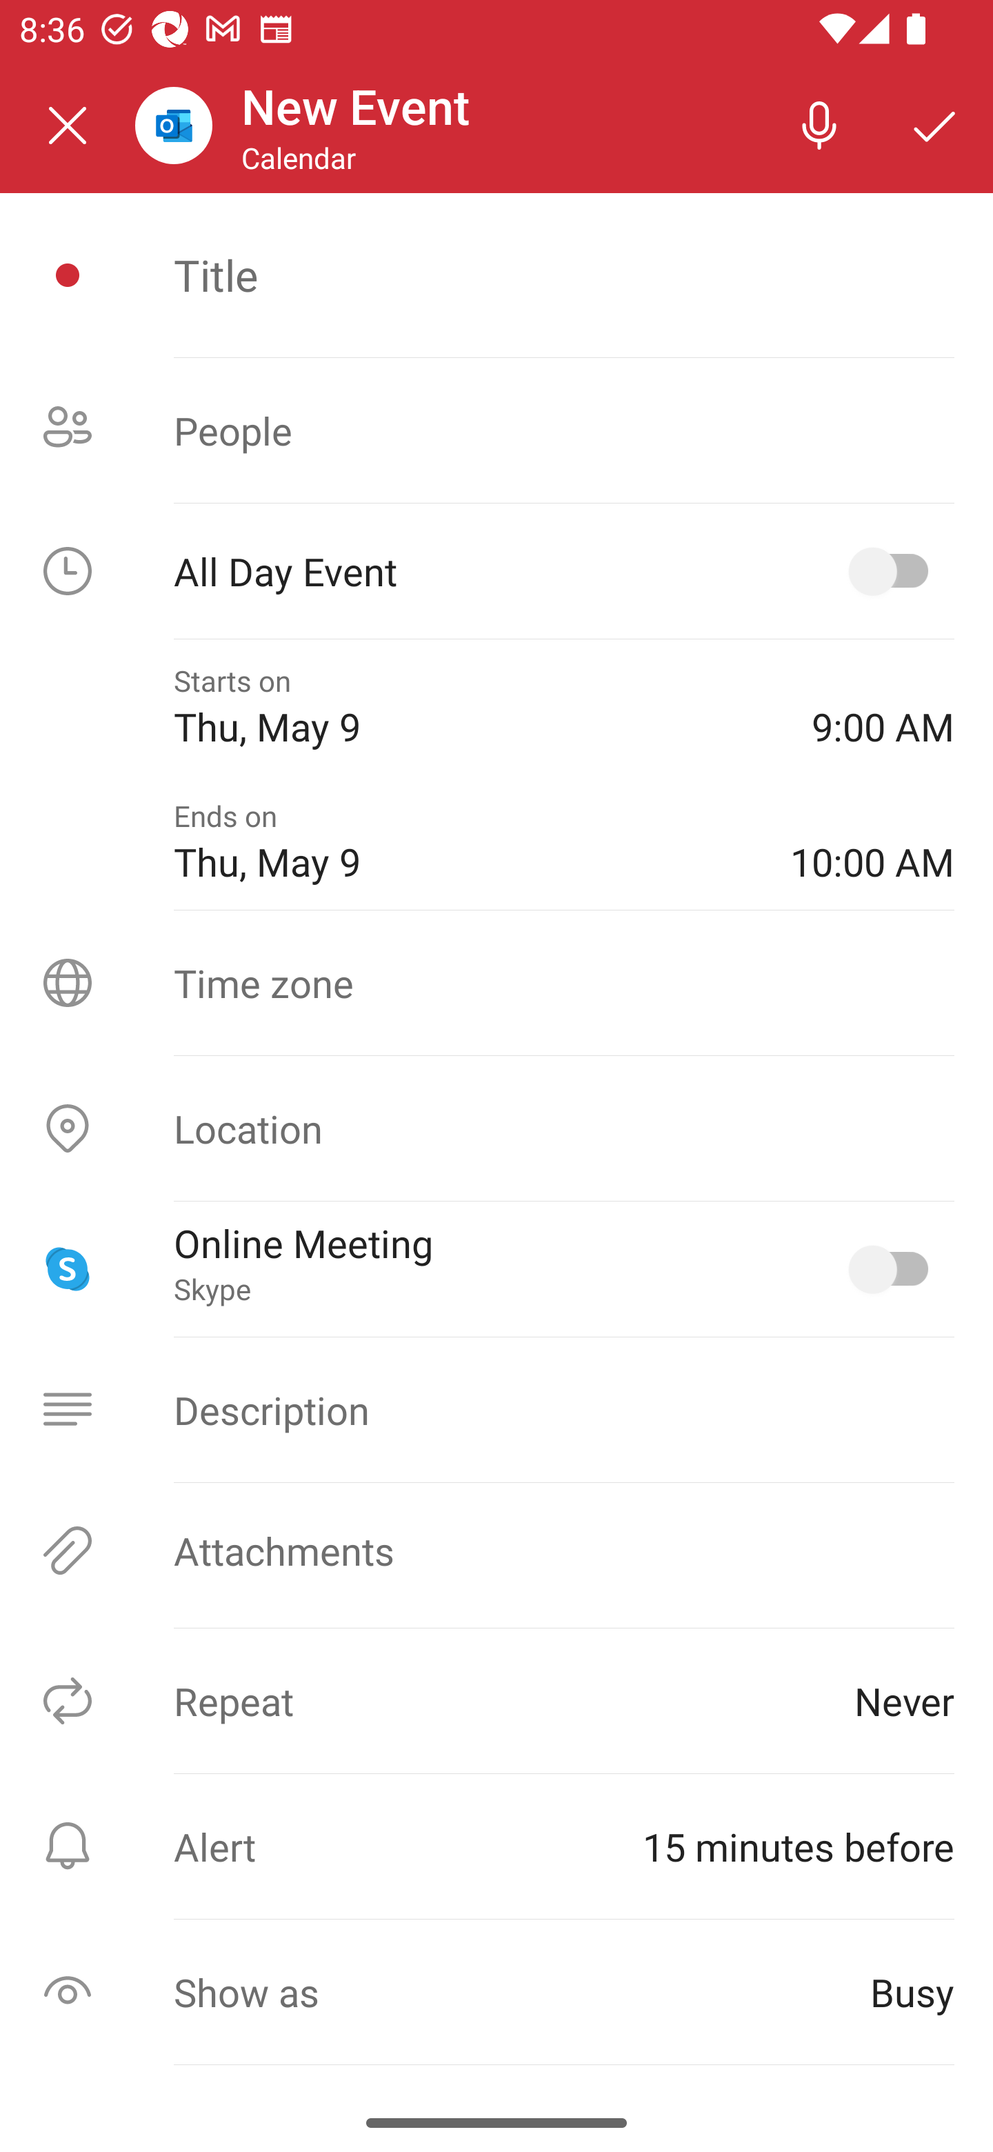  Describe the element at coordinates (496, 1701) in the screenshot. I see `Repeat Never` at that location.